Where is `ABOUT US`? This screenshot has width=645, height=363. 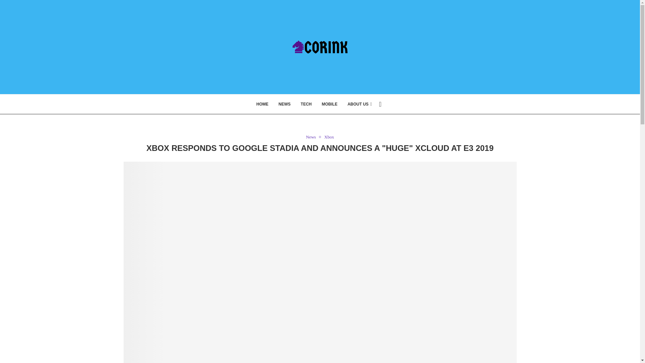
ABOUT US is located at coordinates (359, 104).